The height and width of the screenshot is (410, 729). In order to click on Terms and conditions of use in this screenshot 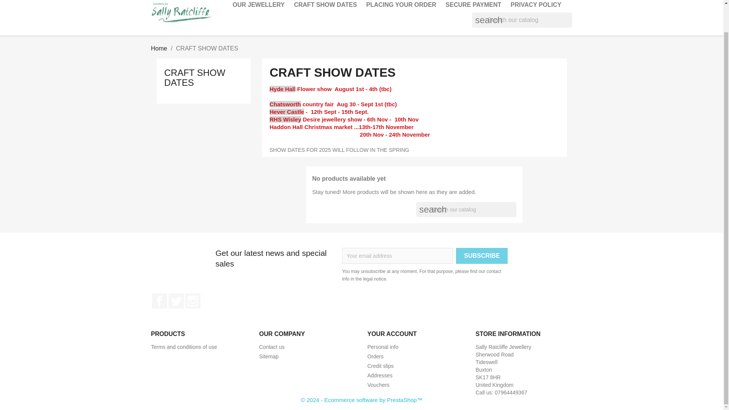, I will do `click(184, 347)`.